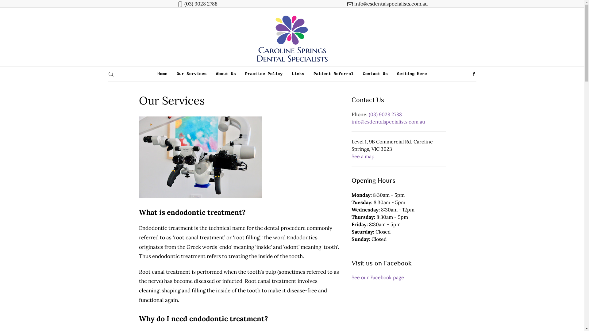 The height and width of the screenshot is (331, 589). What do you see at coordinates (264, 74) in the screenshot?
I see `Practice Policy` at bounding box center [264, 74].